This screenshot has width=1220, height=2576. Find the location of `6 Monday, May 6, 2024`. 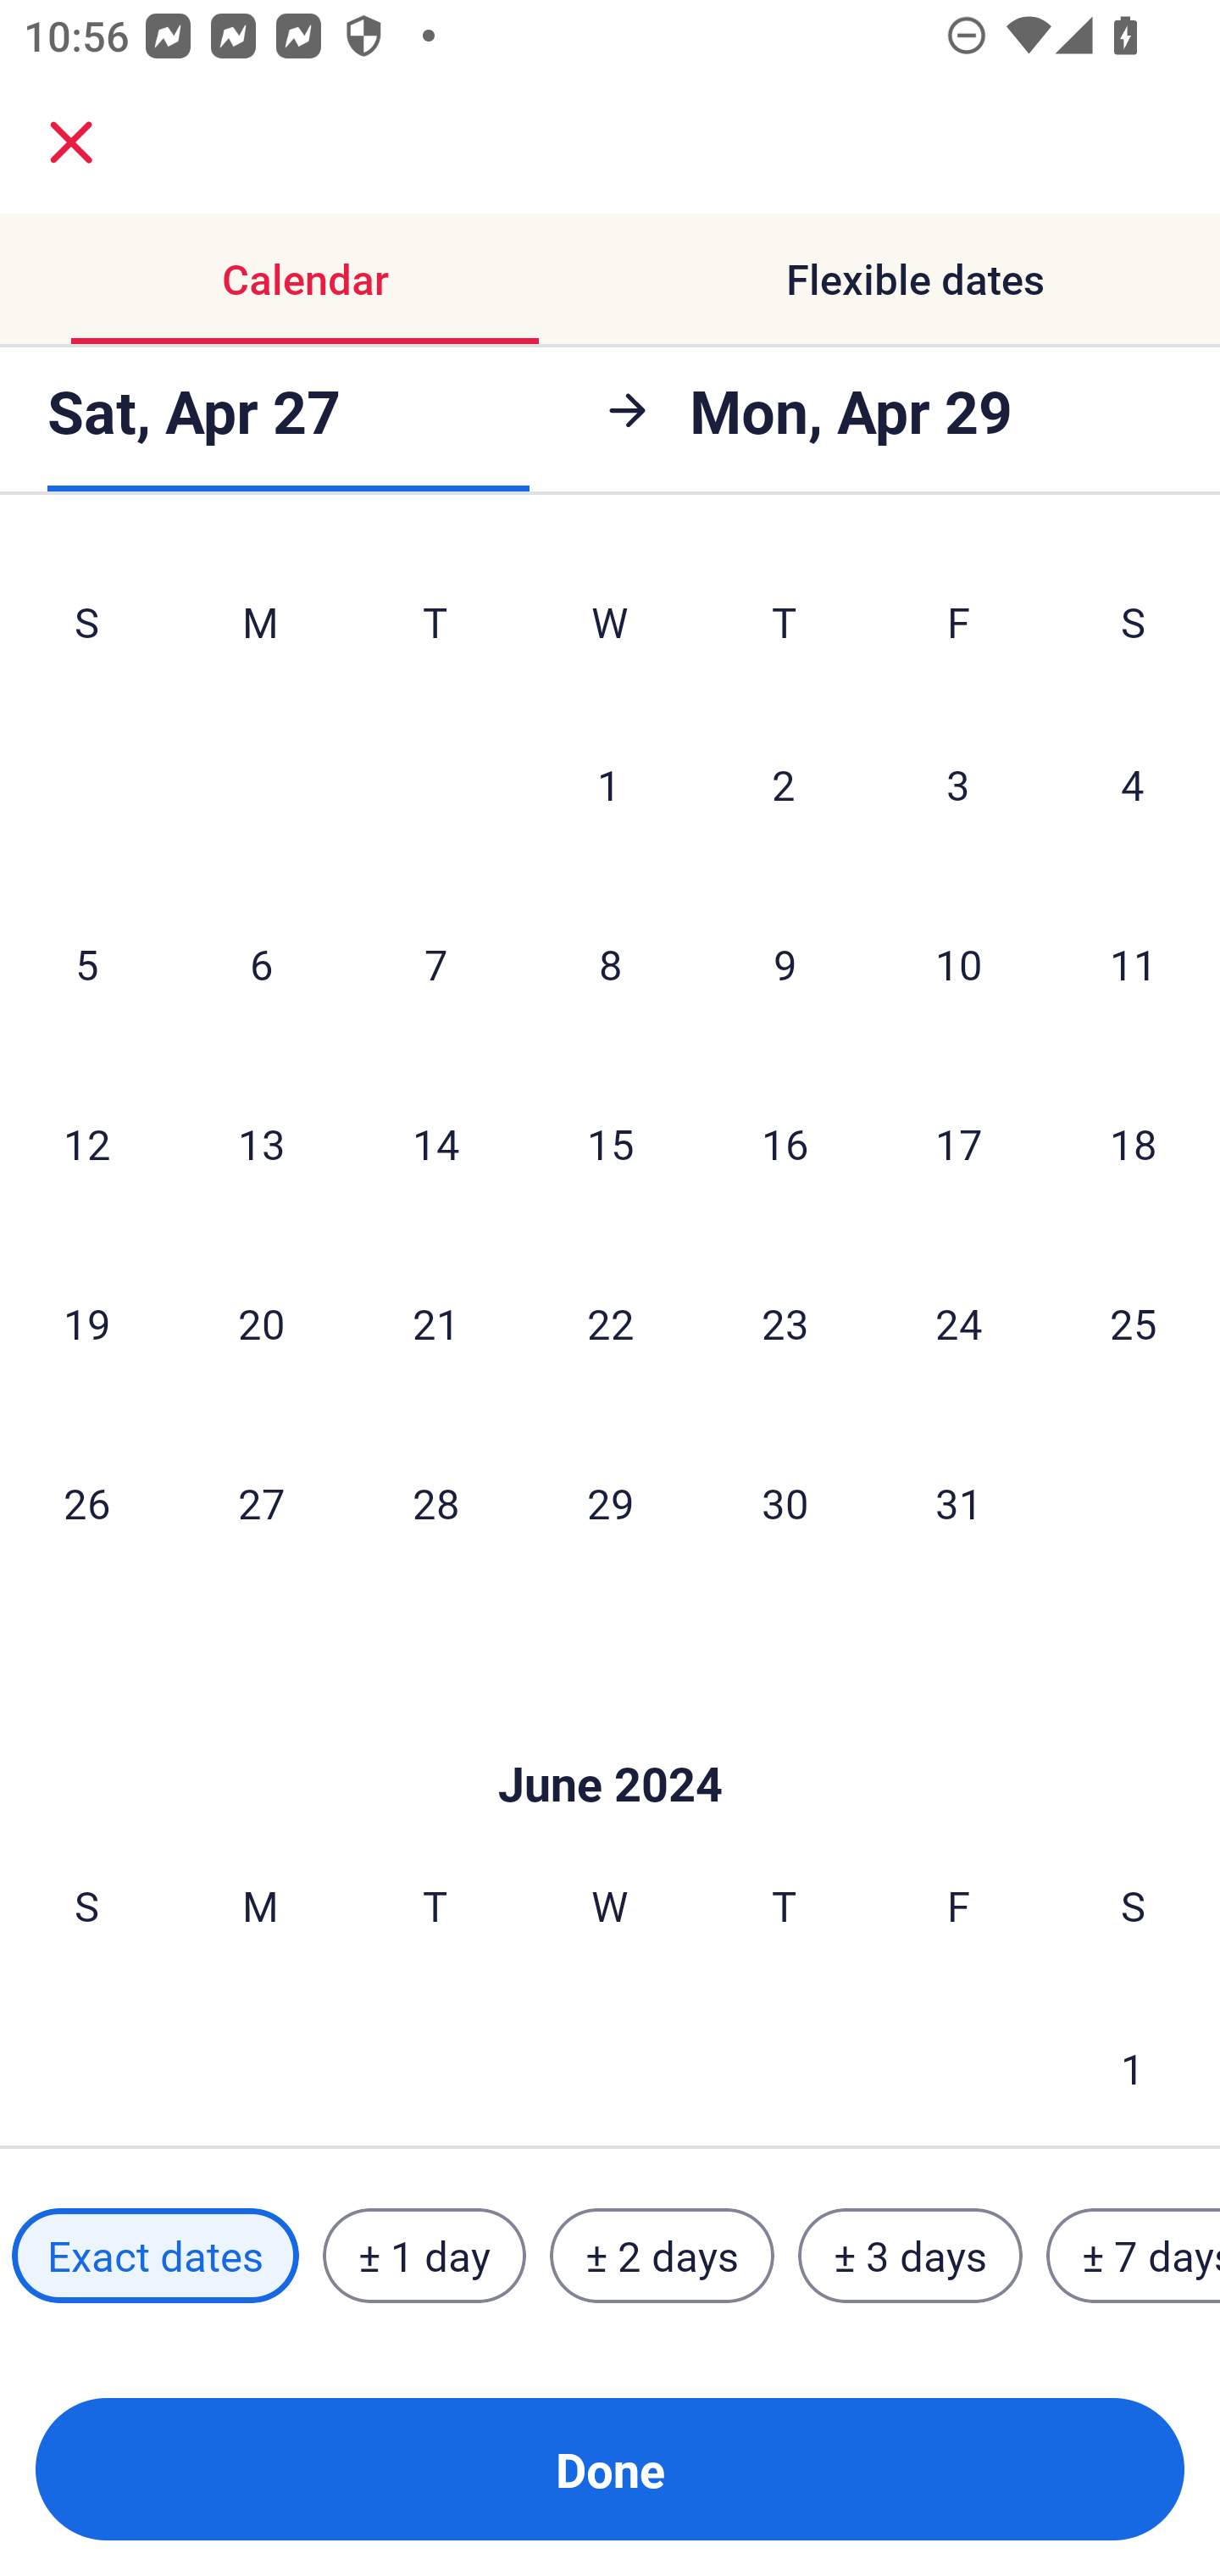

6 Monday, May 6, 2024 is located at coordinates (261, 963).